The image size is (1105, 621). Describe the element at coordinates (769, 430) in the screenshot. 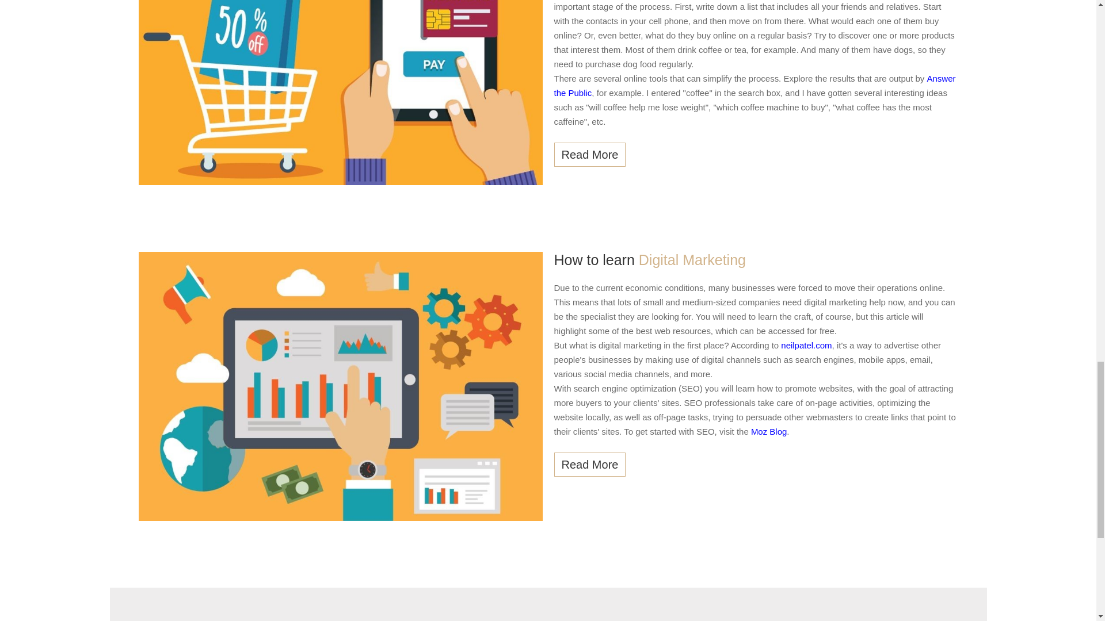

I see `Moz Blog` at that location.